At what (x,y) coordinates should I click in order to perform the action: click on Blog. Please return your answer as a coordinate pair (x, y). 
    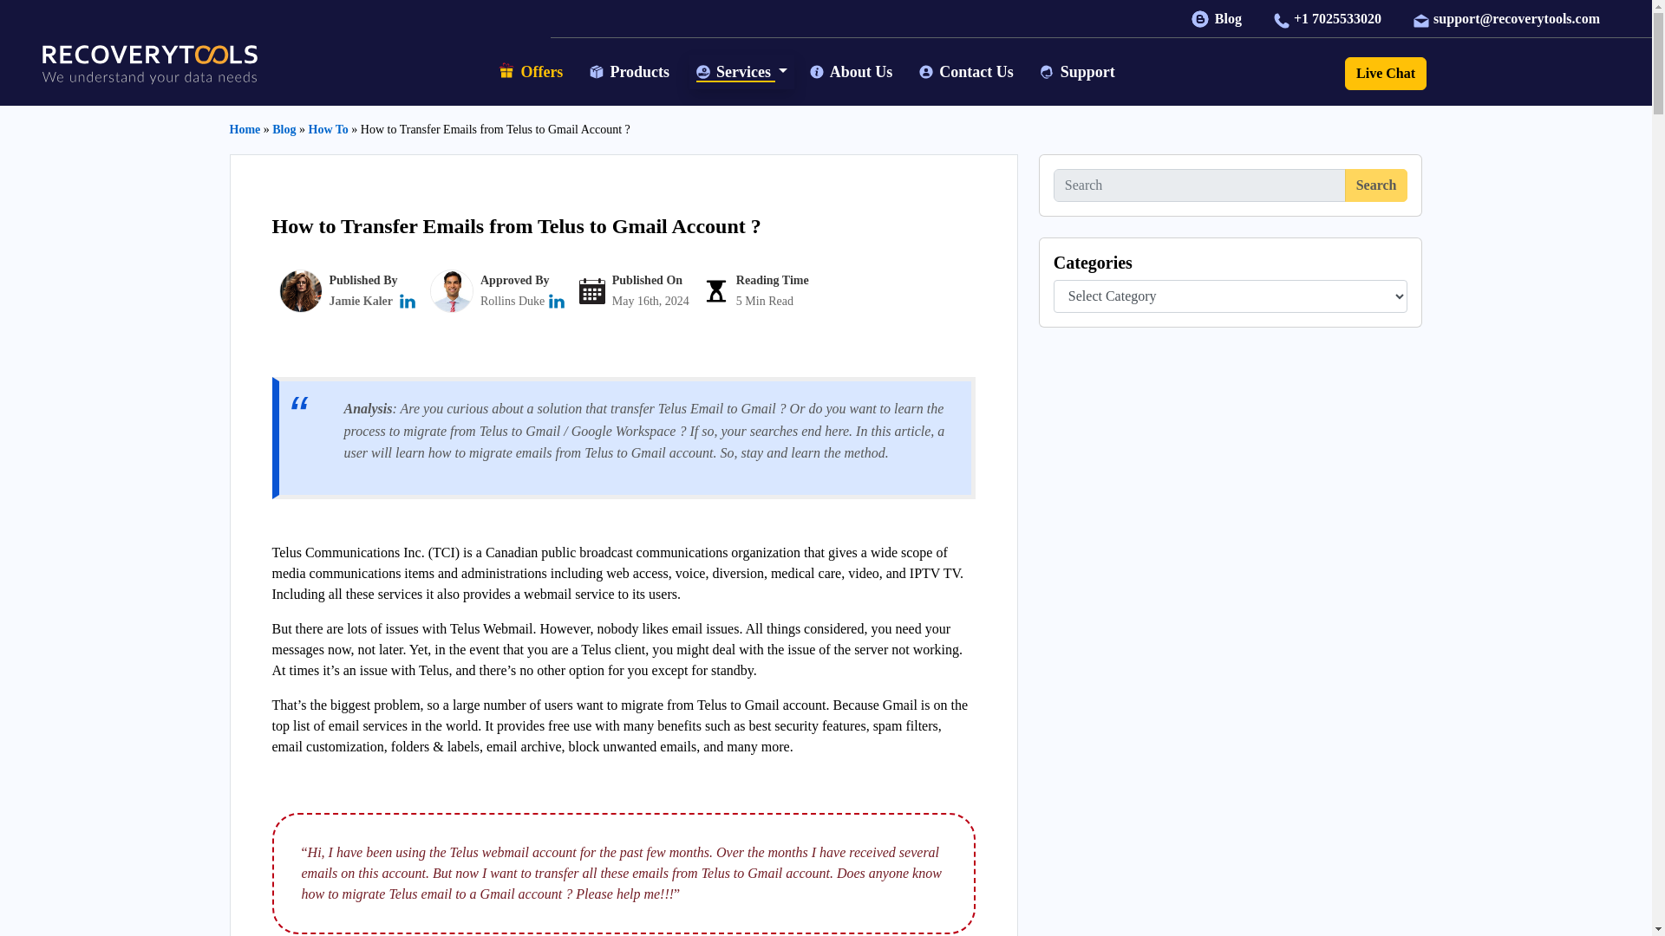
    Looking at the image, I should click on (1218, 18).